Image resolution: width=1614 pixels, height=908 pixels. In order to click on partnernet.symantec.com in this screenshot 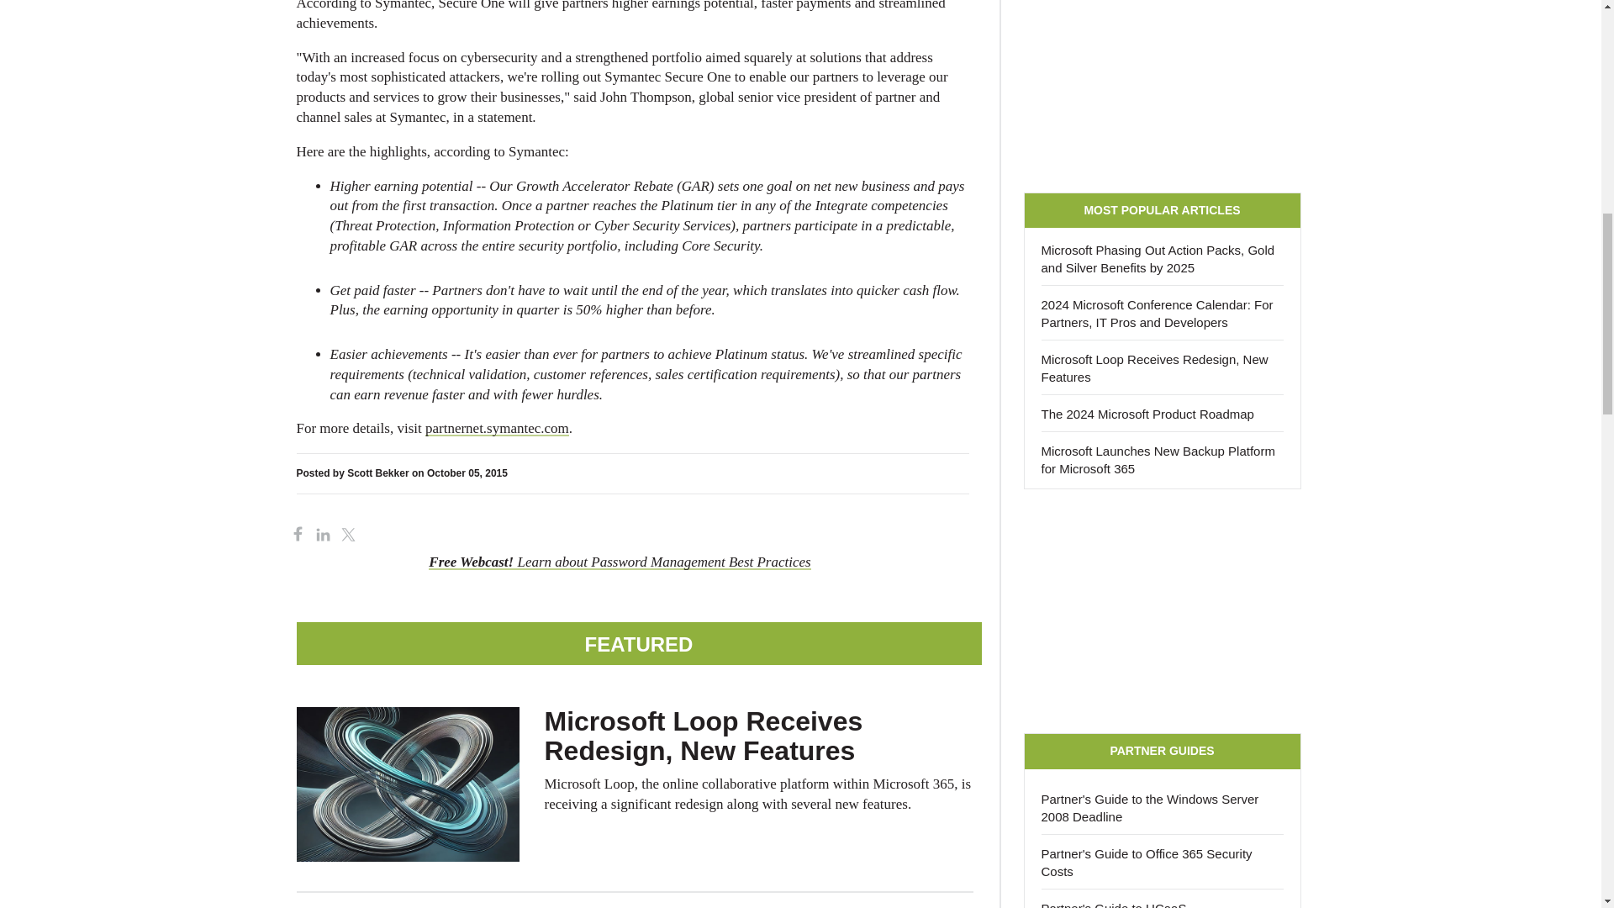, I will do `click(498, 429)`.